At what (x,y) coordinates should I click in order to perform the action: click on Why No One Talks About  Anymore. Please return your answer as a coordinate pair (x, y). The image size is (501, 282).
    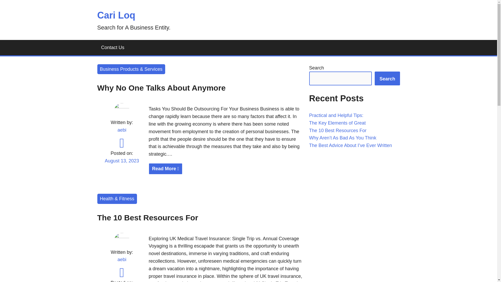
    Looking at the image, I should click on (226, 169).